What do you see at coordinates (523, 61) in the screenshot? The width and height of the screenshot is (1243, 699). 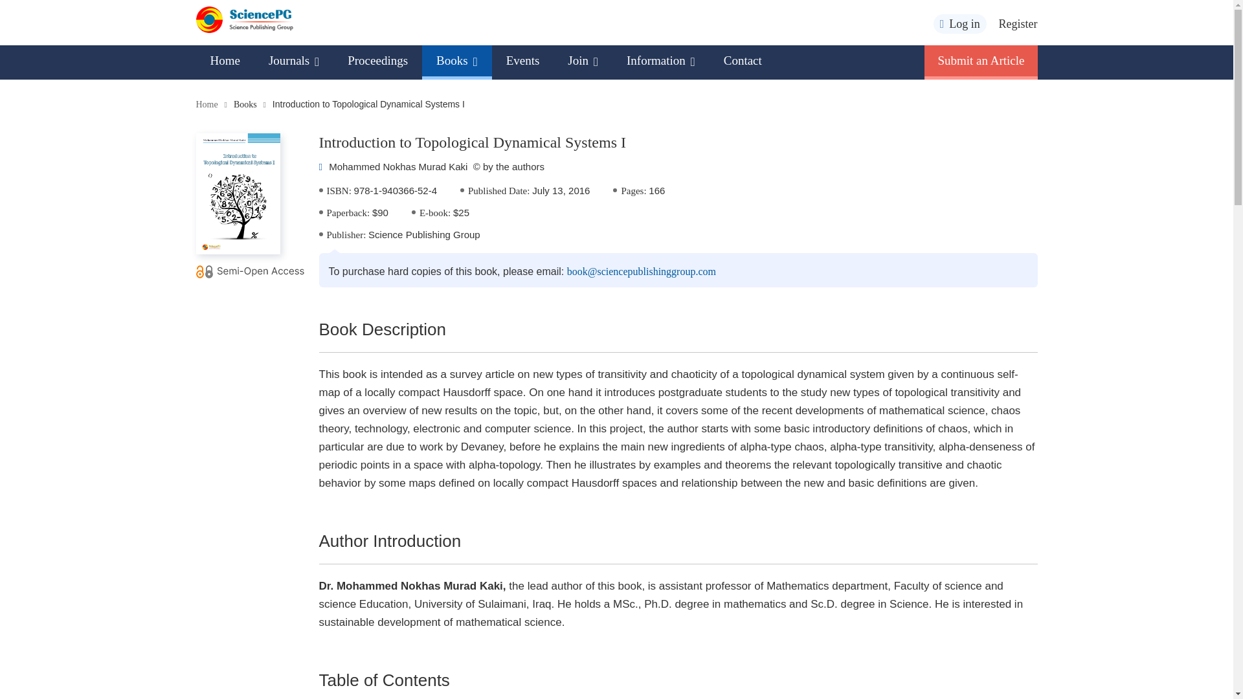 I see `Events` at bounding box center [523, 61].